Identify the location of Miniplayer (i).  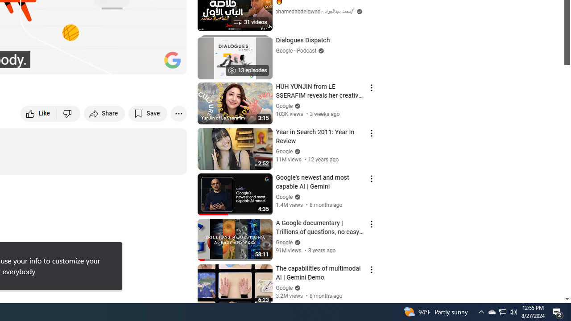
(128, 63).